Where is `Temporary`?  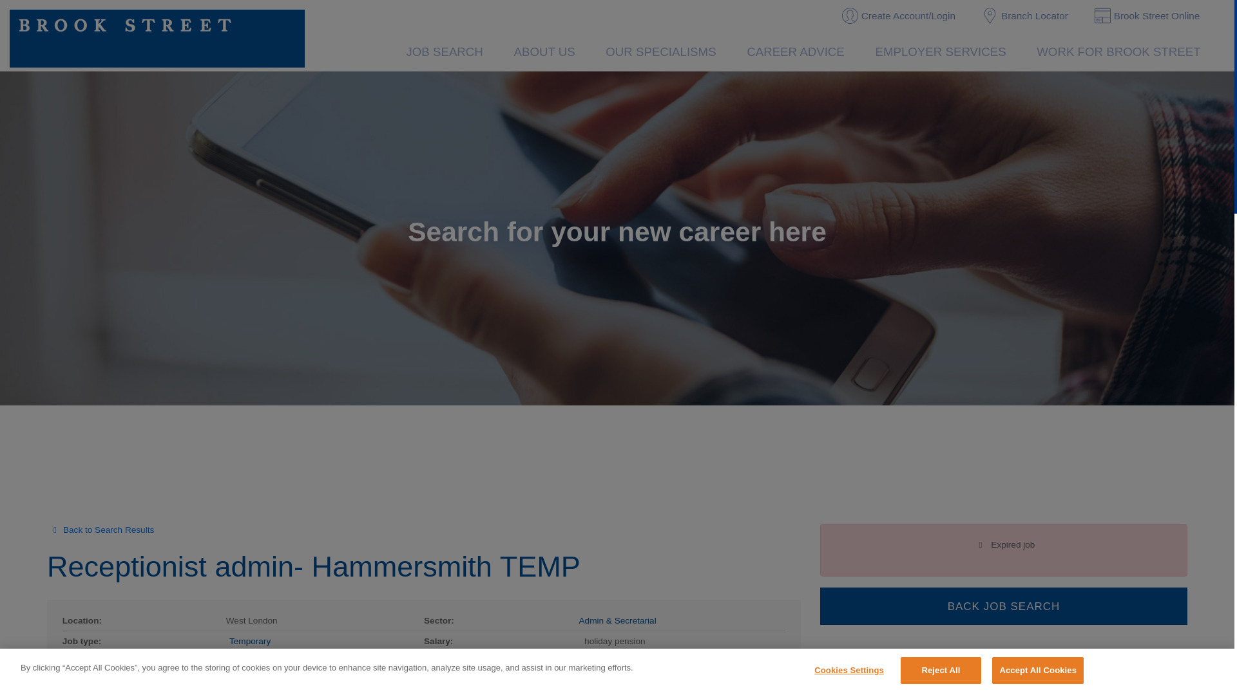 Temporary is located at coordinates (250, 641).